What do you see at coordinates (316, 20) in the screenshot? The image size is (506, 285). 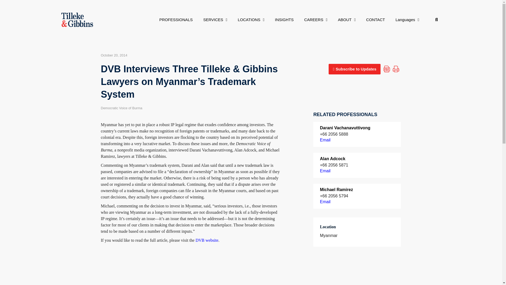 I see `CAREERS` at bounding box center [316, 20].